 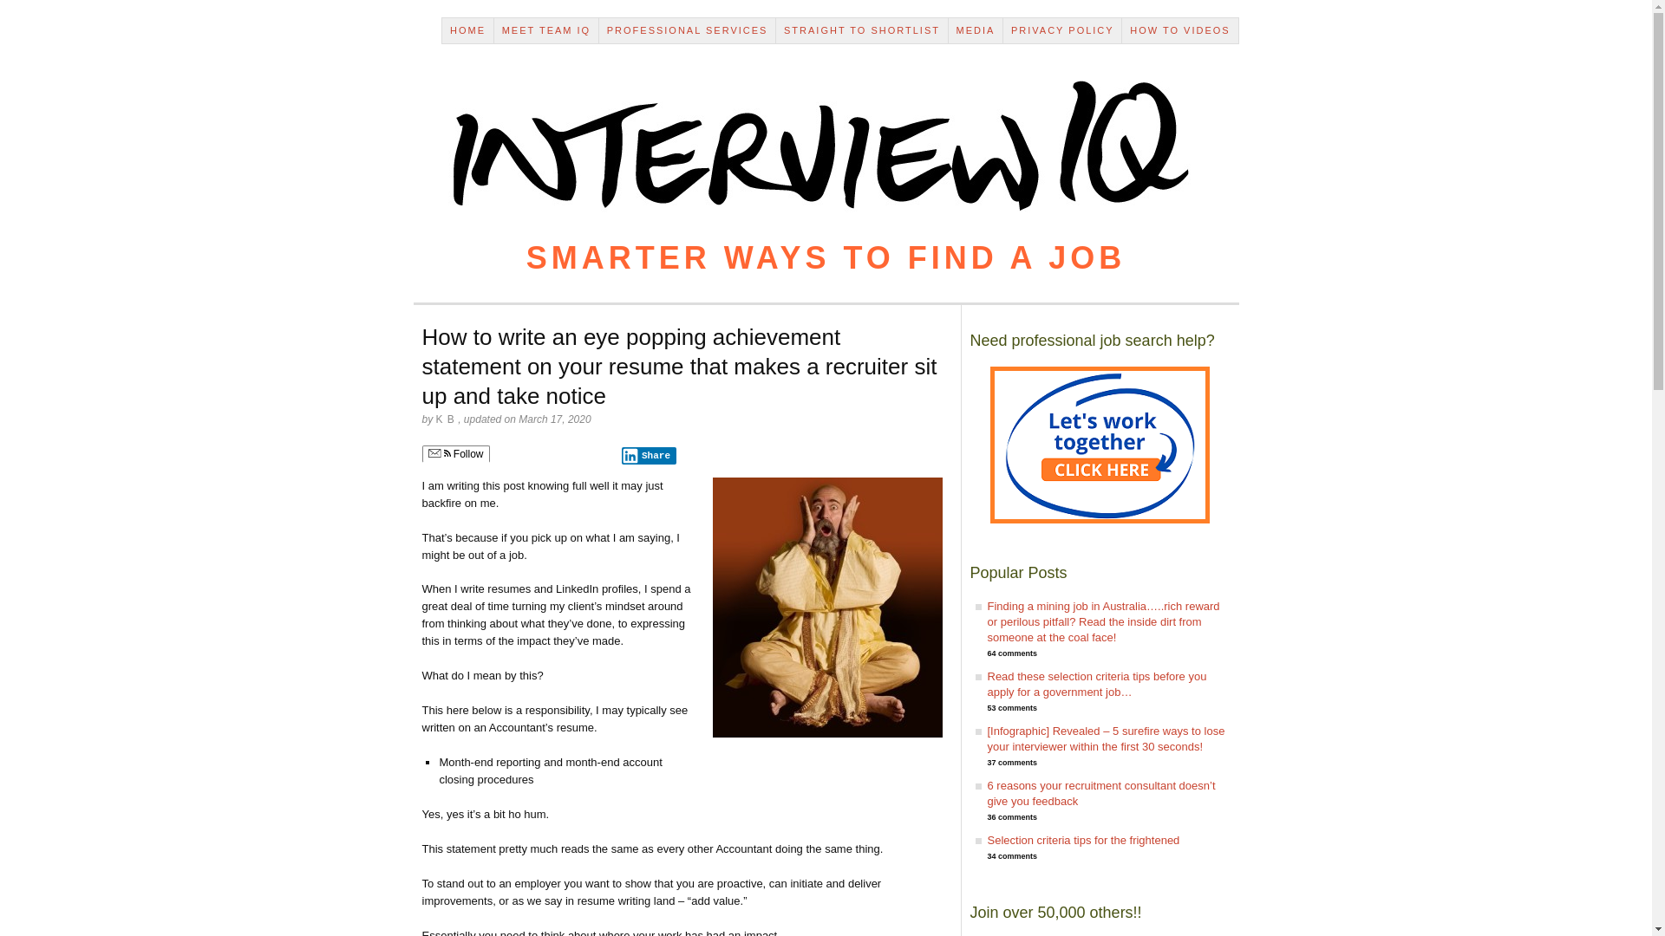 What do you see at coordinates (455, 454) in the screenshot?
I see `Follow` at bounding box center [455, 454].